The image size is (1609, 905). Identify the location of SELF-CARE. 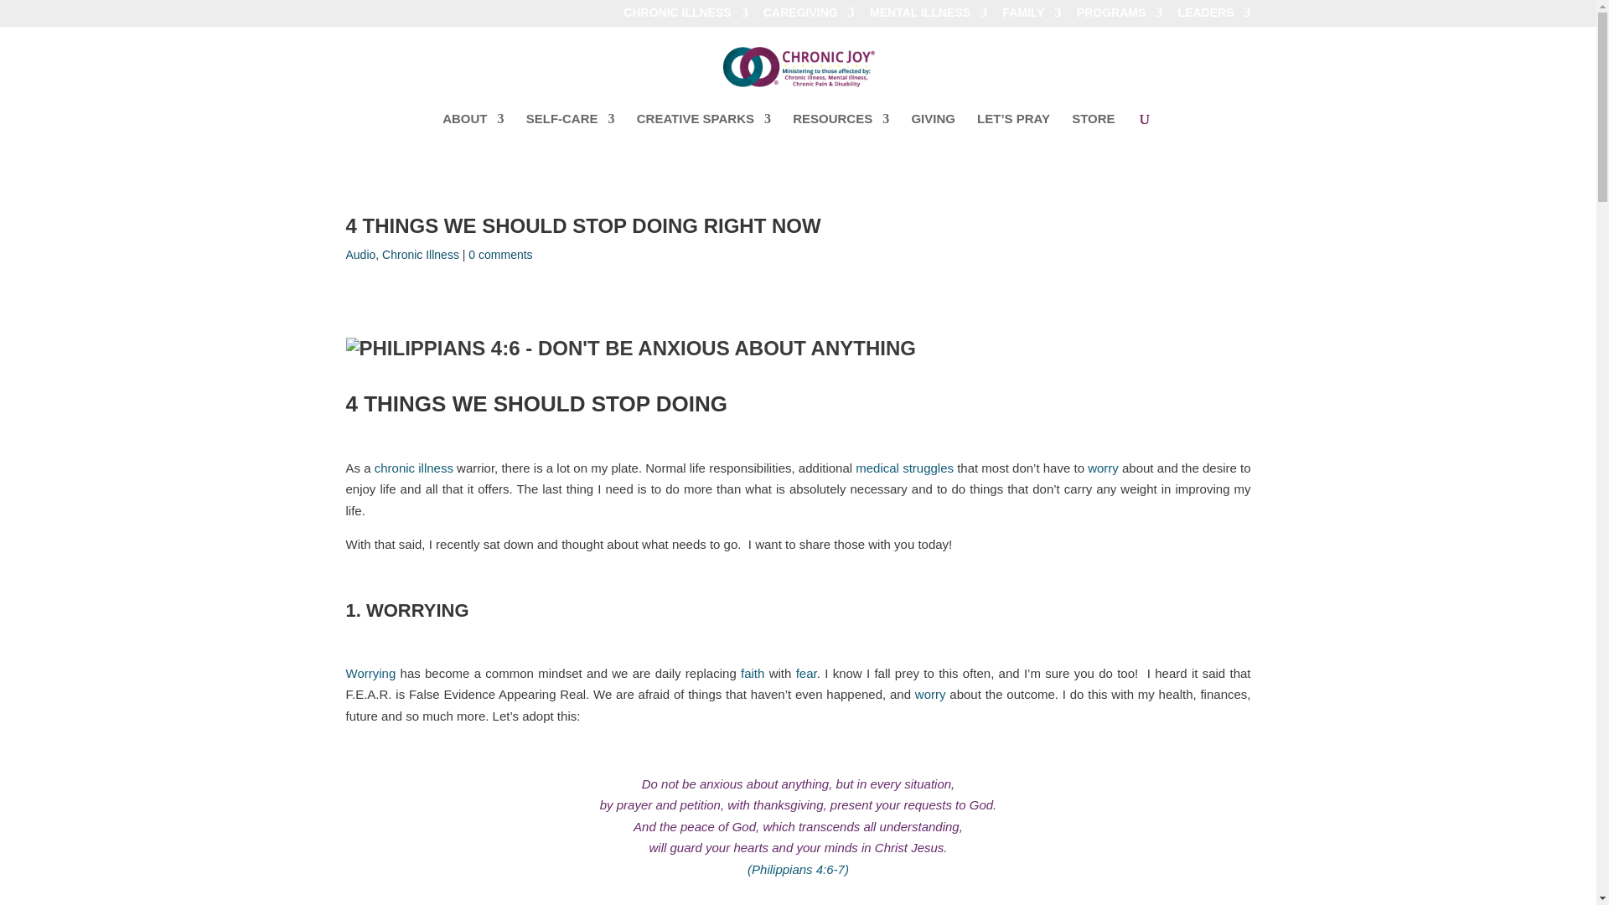
(570, 132).